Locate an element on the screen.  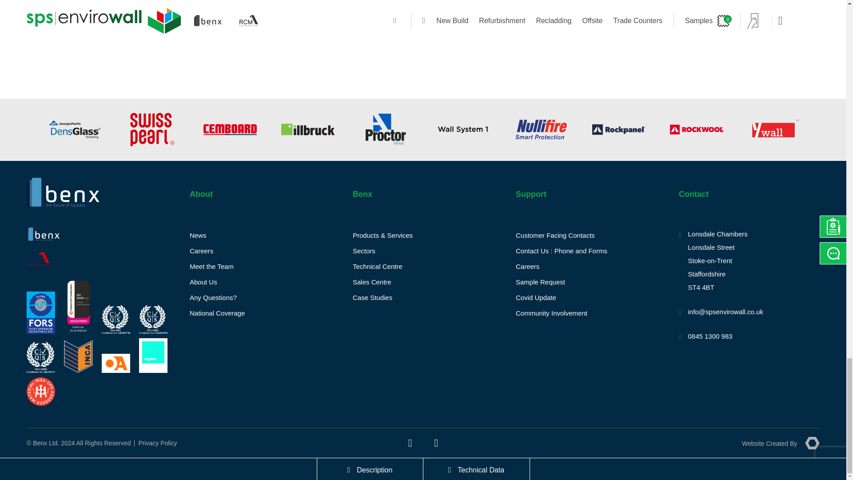
ISO 14001 is located at coordinates (153, 319).